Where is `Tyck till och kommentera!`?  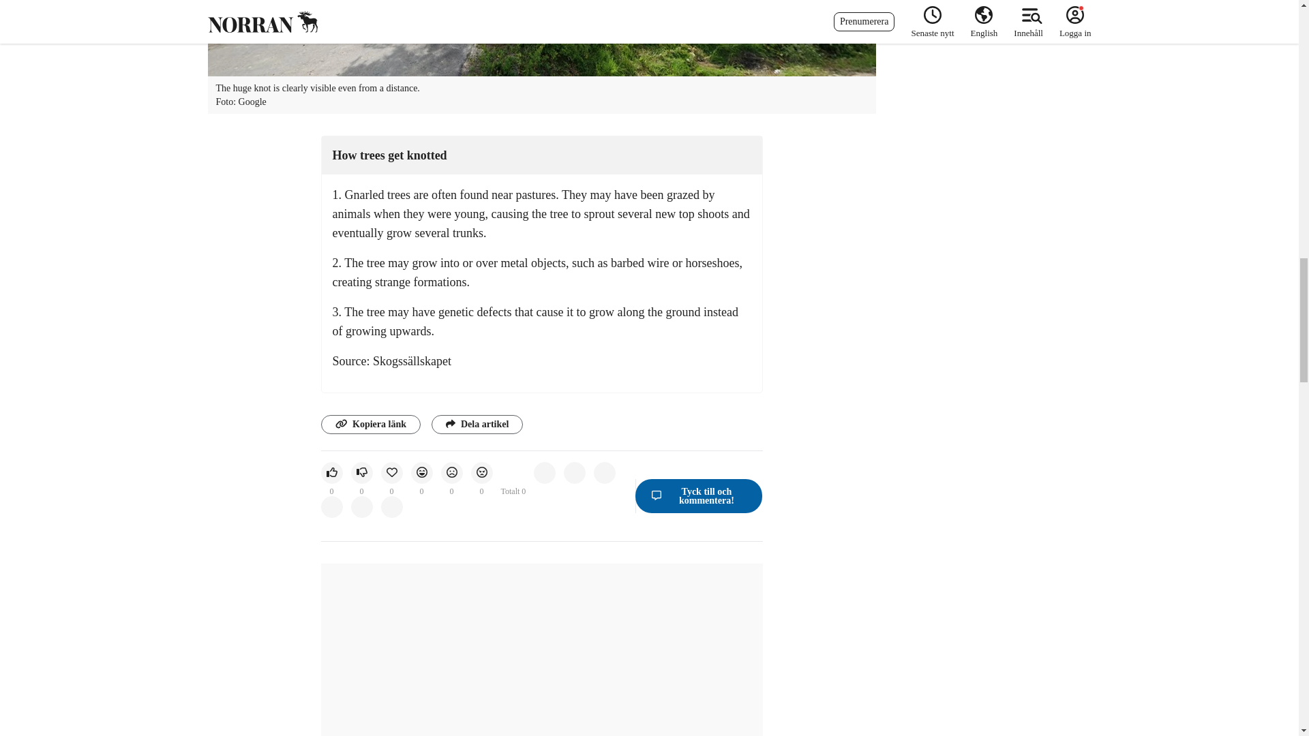
Tyck till och kommentera! is located at coordinates (698, 495).